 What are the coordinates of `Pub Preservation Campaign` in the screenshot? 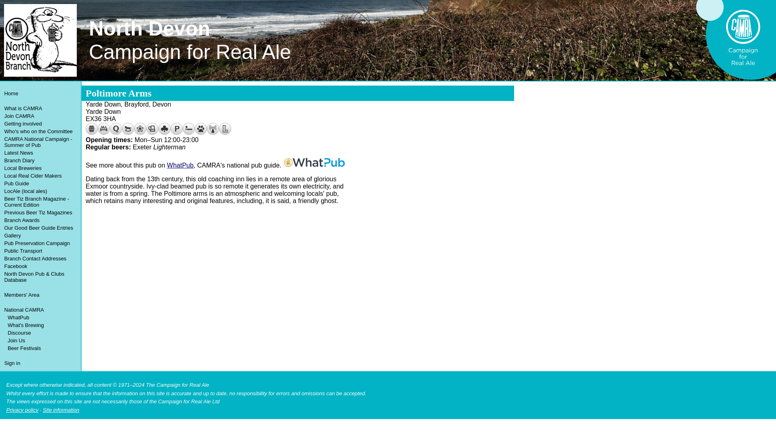 It's located at (40, 243).